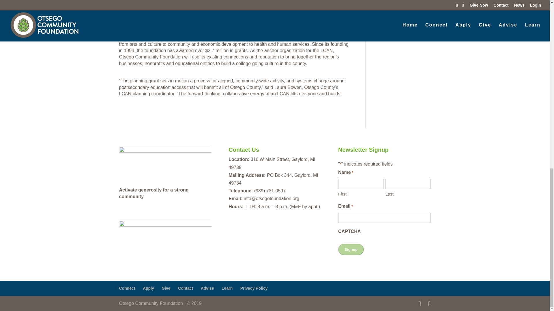 The height and width of the screenshot is (311, 554). Describe the element at coordinates (127, 288) in the screenshot. I see `Connect` at that location.